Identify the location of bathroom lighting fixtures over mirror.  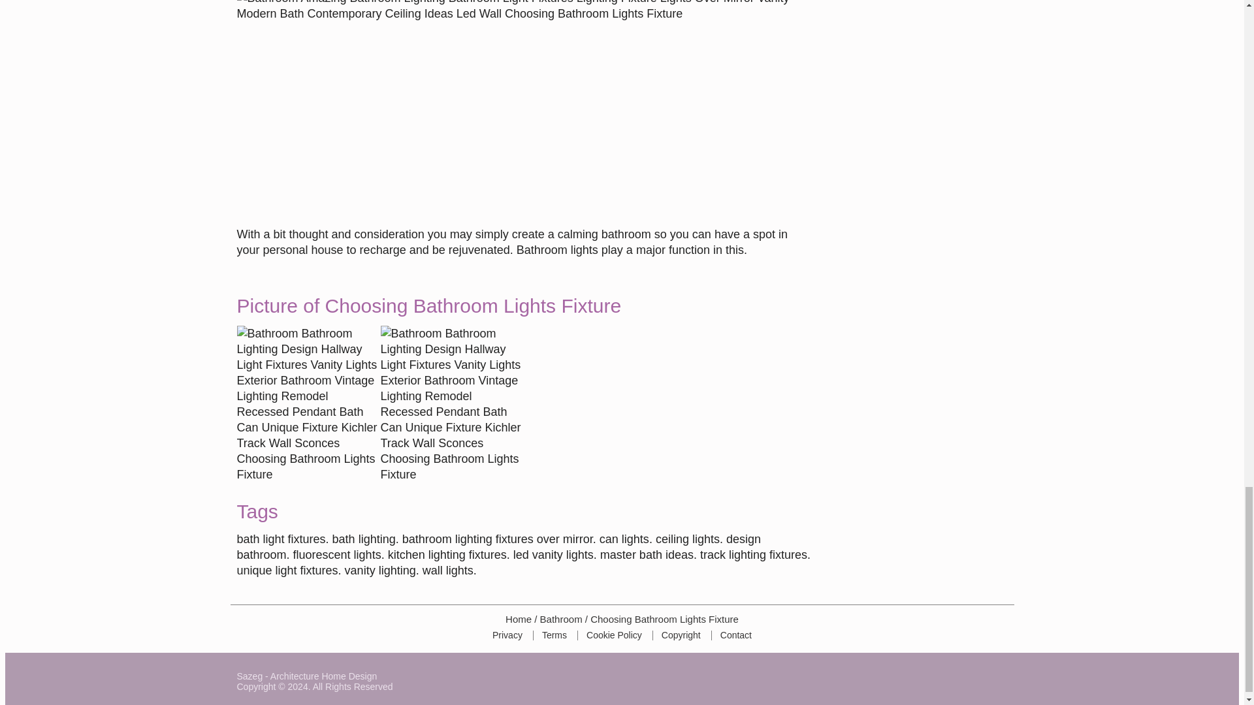
(498, 539).